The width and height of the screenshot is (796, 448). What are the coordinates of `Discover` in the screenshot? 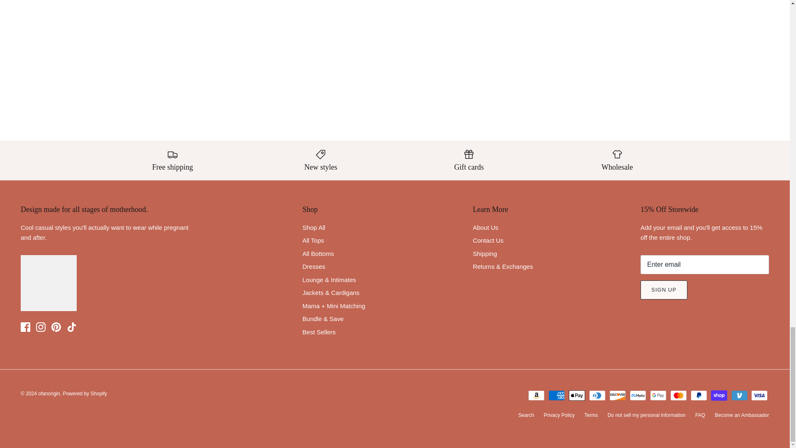 It's located at (618, 395).